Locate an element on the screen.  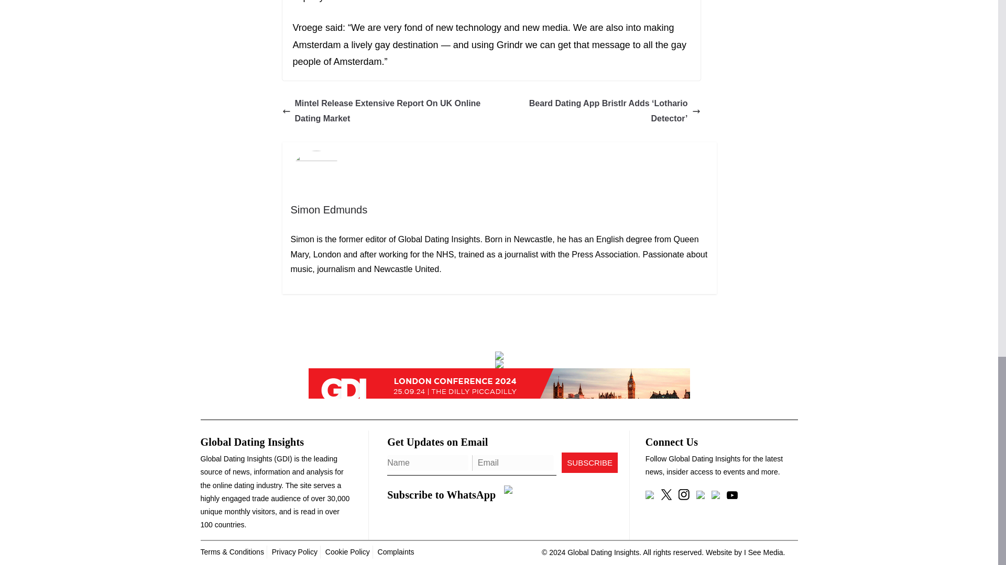
Subscribe is located at coordinates (589, 462).